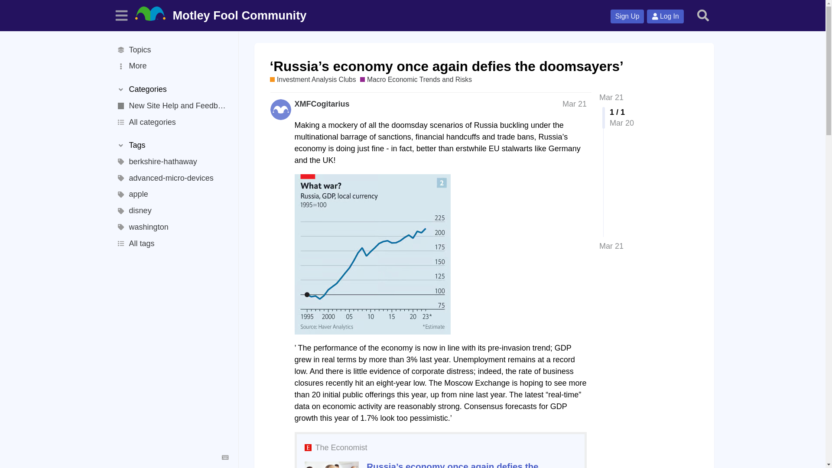  What do you see at coordinates (611, 246) in the screenshot?
I see `Mar 21` at bounding box center [611, 246].